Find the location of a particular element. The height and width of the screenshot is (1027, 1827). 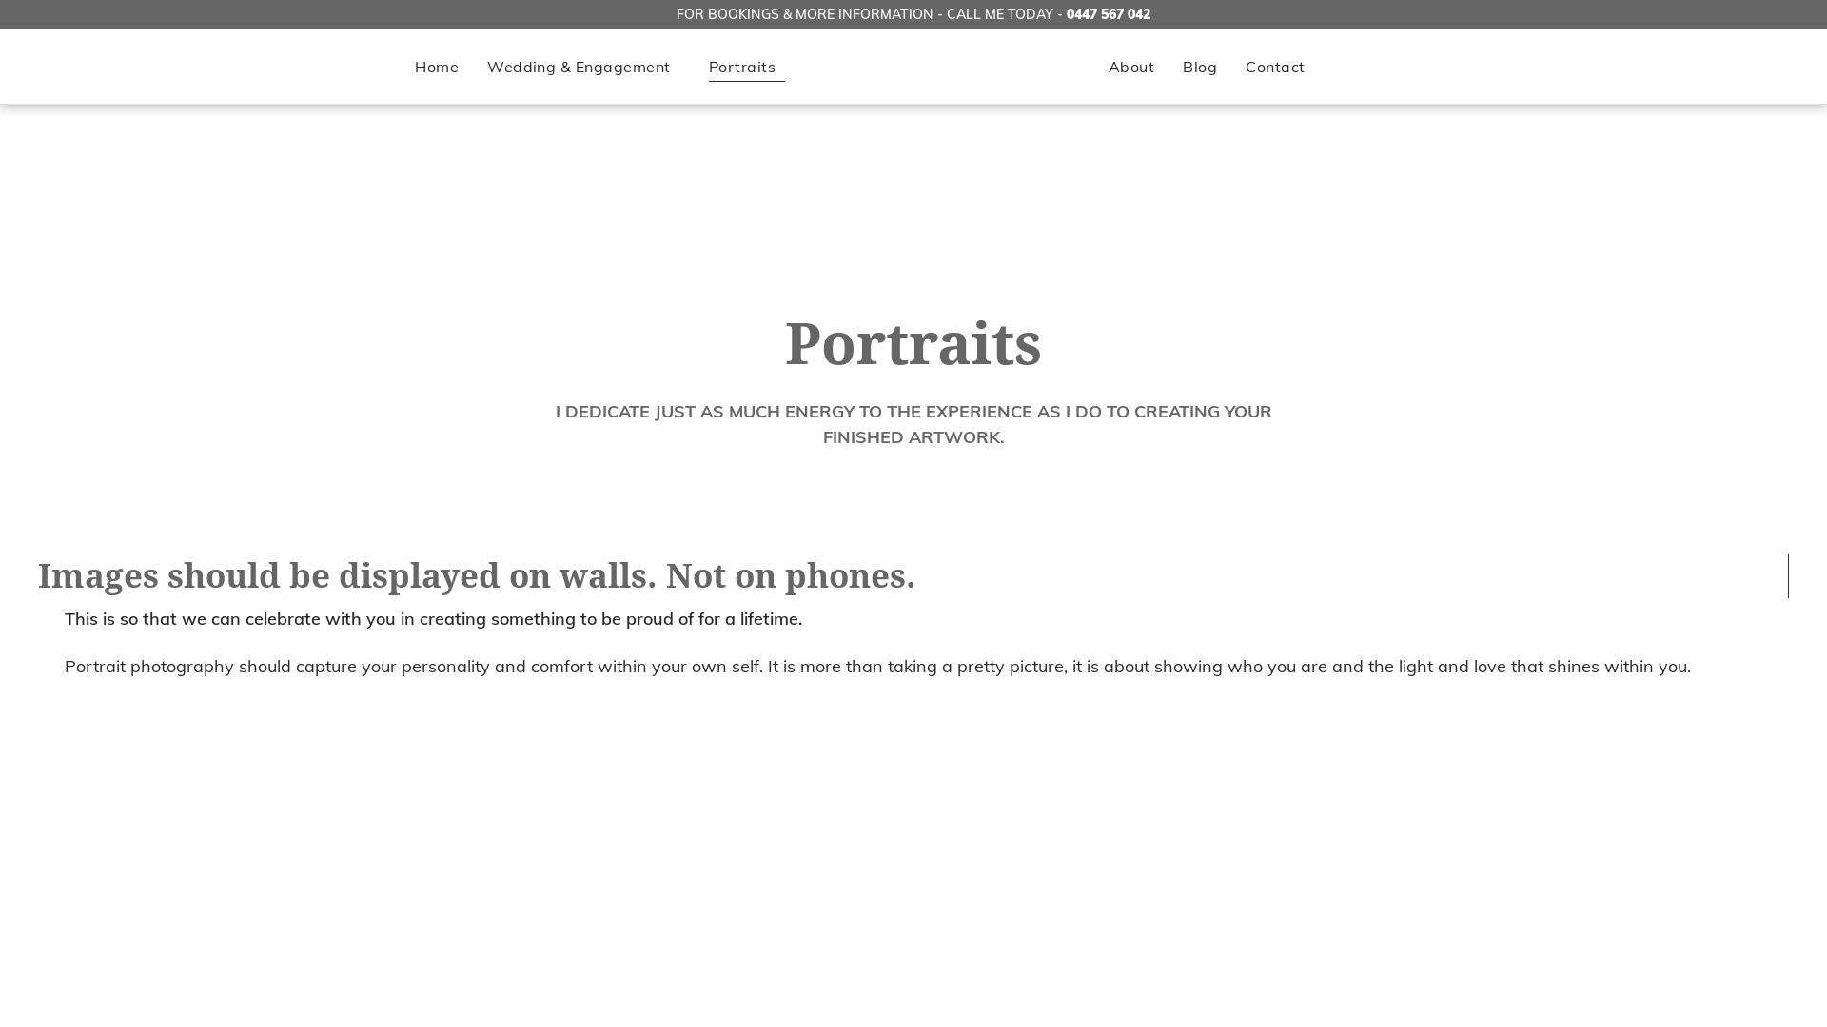

Contact is located at coordinates (1275, 67).